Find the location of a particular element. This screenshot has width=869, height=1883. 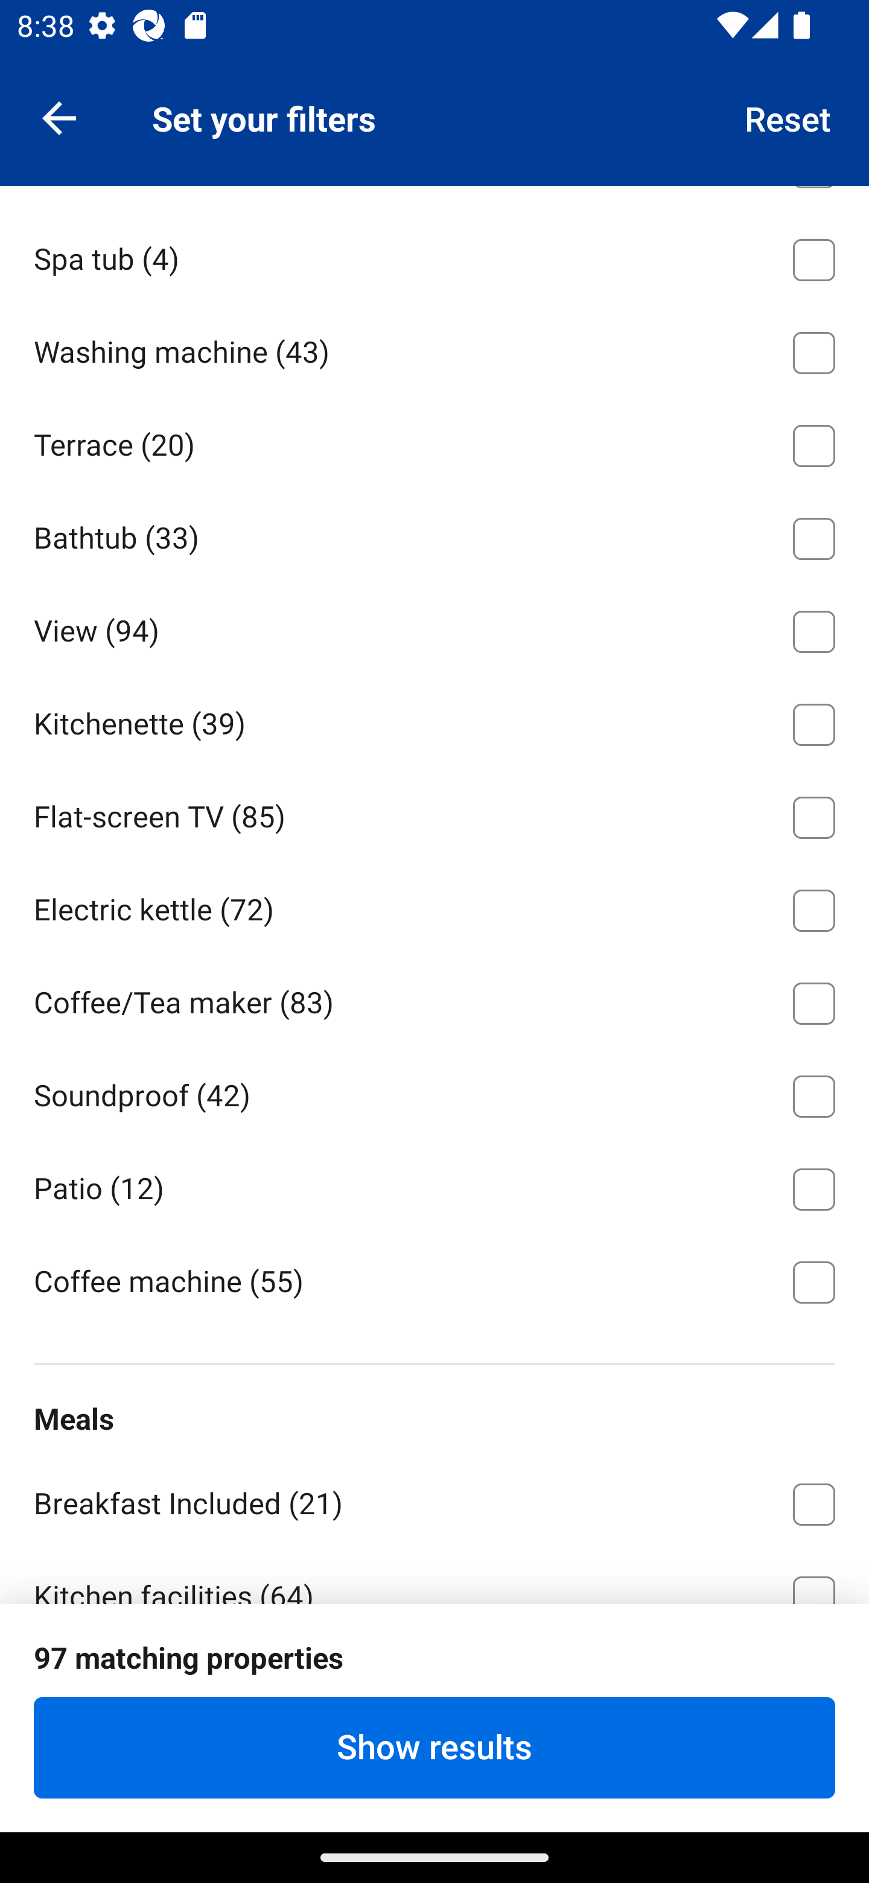

Show results is located at coordinates (434, 1747).